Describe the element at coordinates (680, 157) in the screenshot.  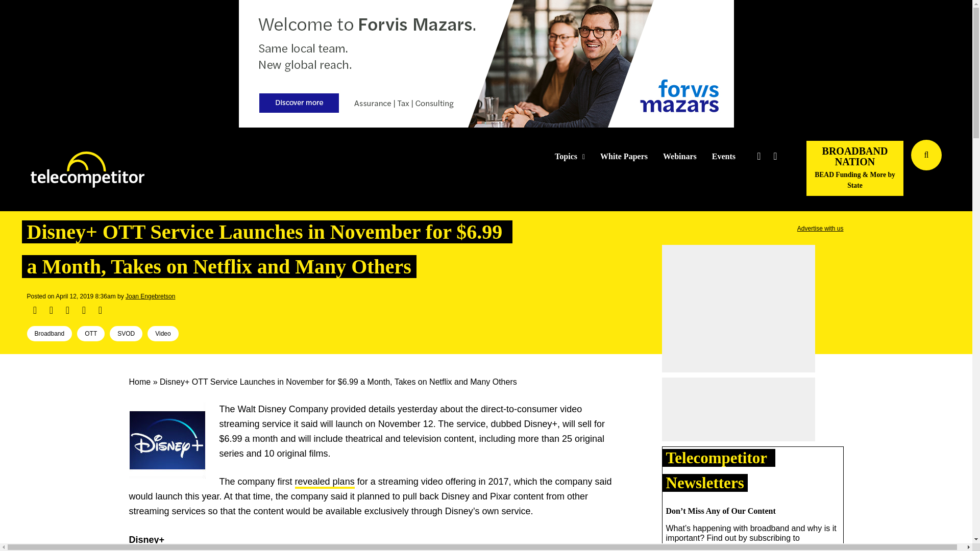
I see `Webinars` at that location.